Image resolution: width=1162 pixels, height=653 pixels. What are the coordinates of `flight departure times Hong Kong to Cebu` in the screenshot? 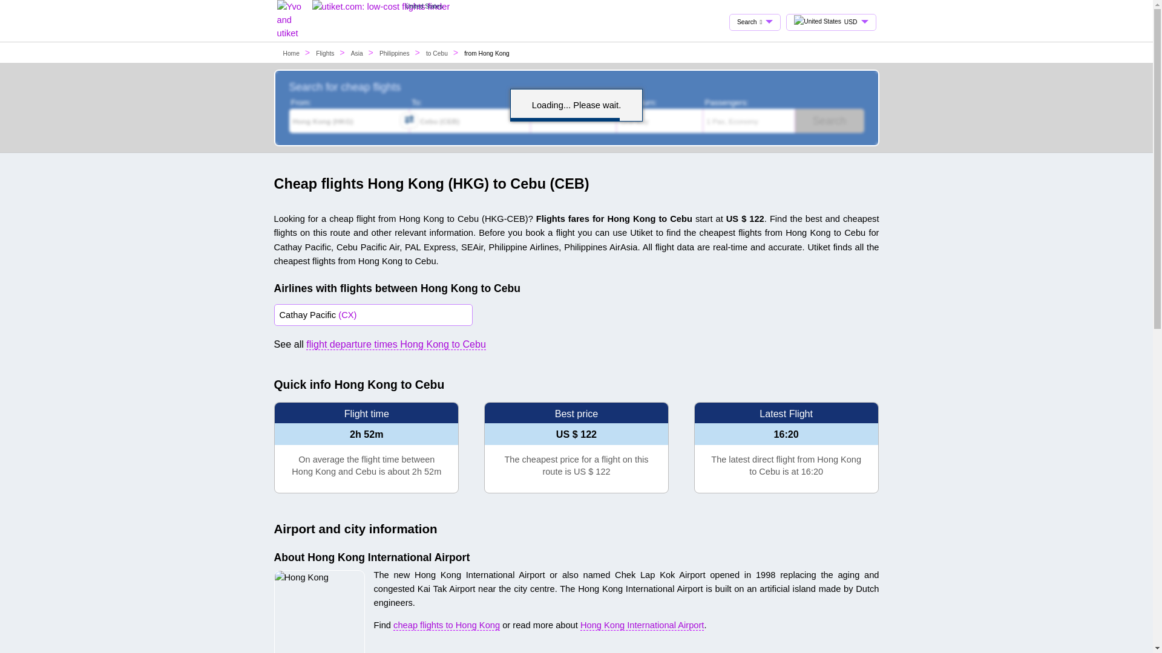 It's located at (396, 344).